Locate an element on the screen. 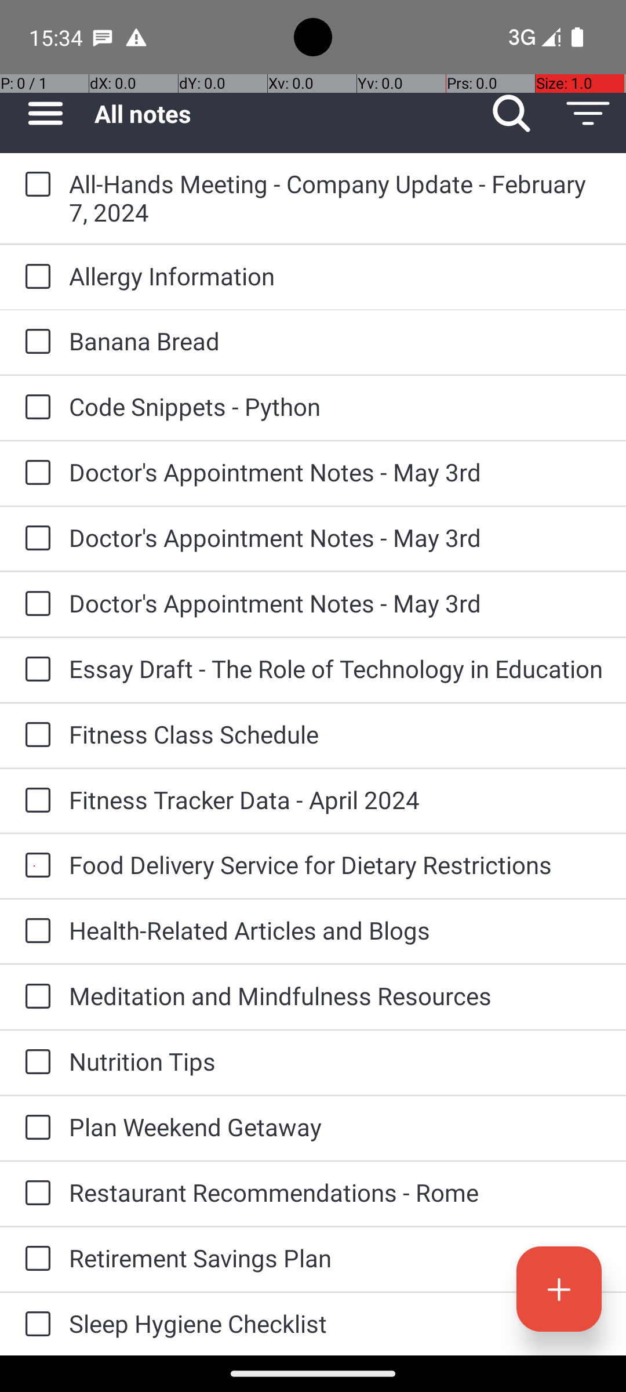  to-do: Plan Weekend Getaway is located at coordinates (35, 1129).